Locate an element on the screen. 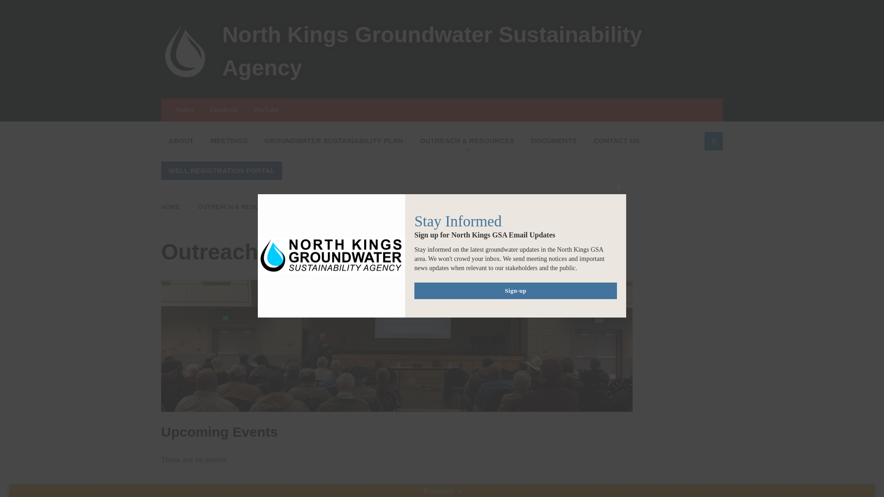 Image resolution: width=884 pixels, height=497 pixels. ABOUT is located at coordinates (181, 141).